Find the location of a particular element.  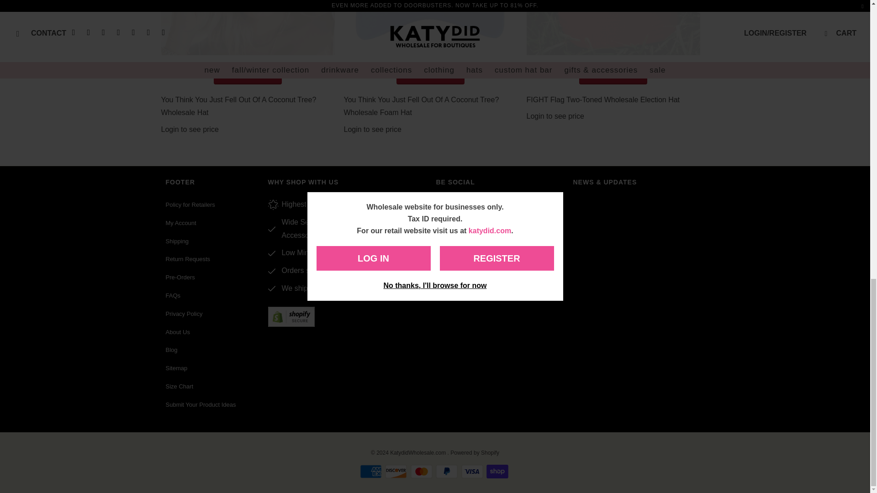

Add to cart is located at coordinates (430, 74).